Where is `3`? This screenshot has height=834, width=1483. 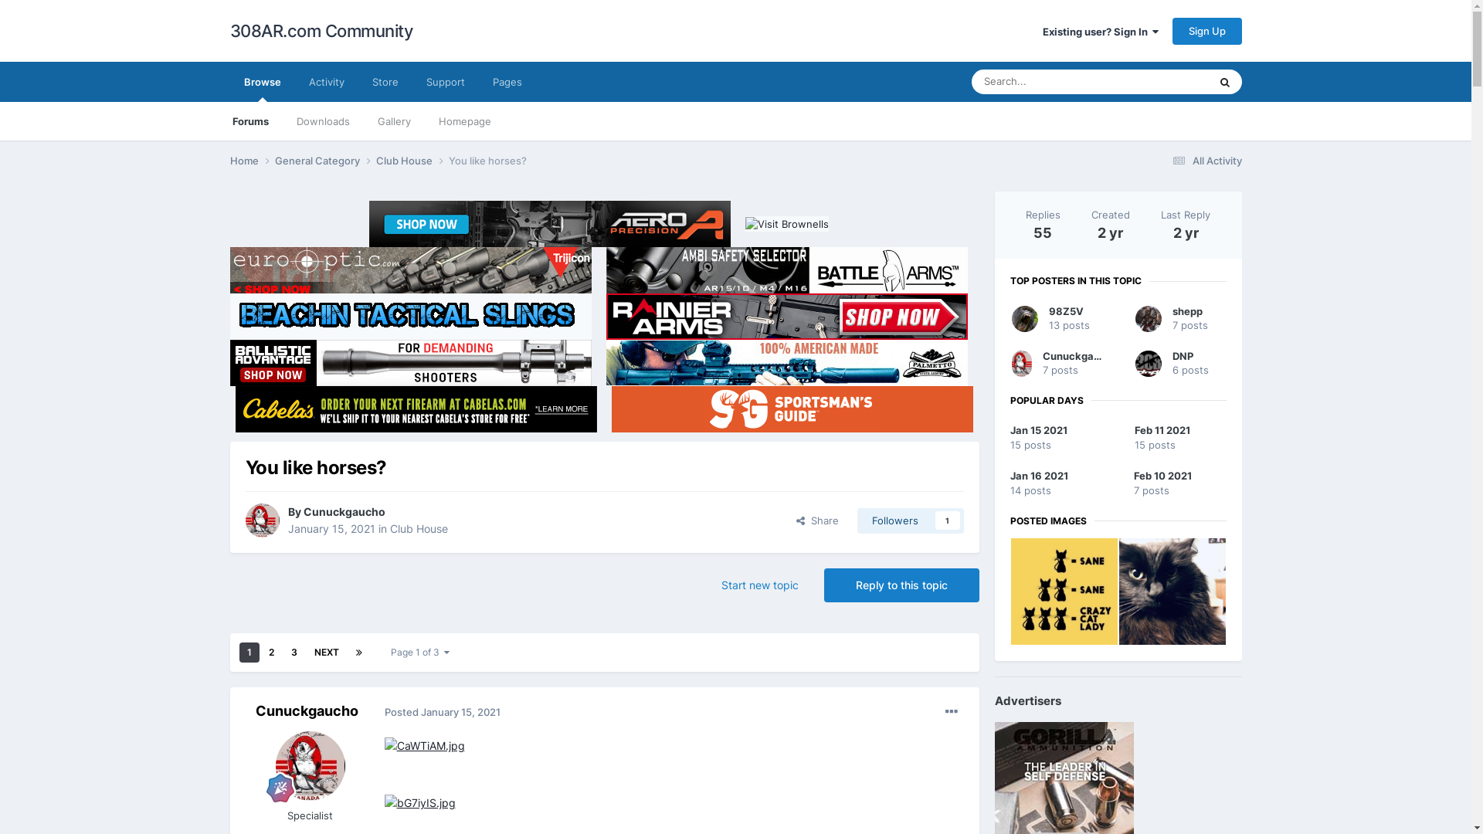
3 is located at coordinates (294, 653).